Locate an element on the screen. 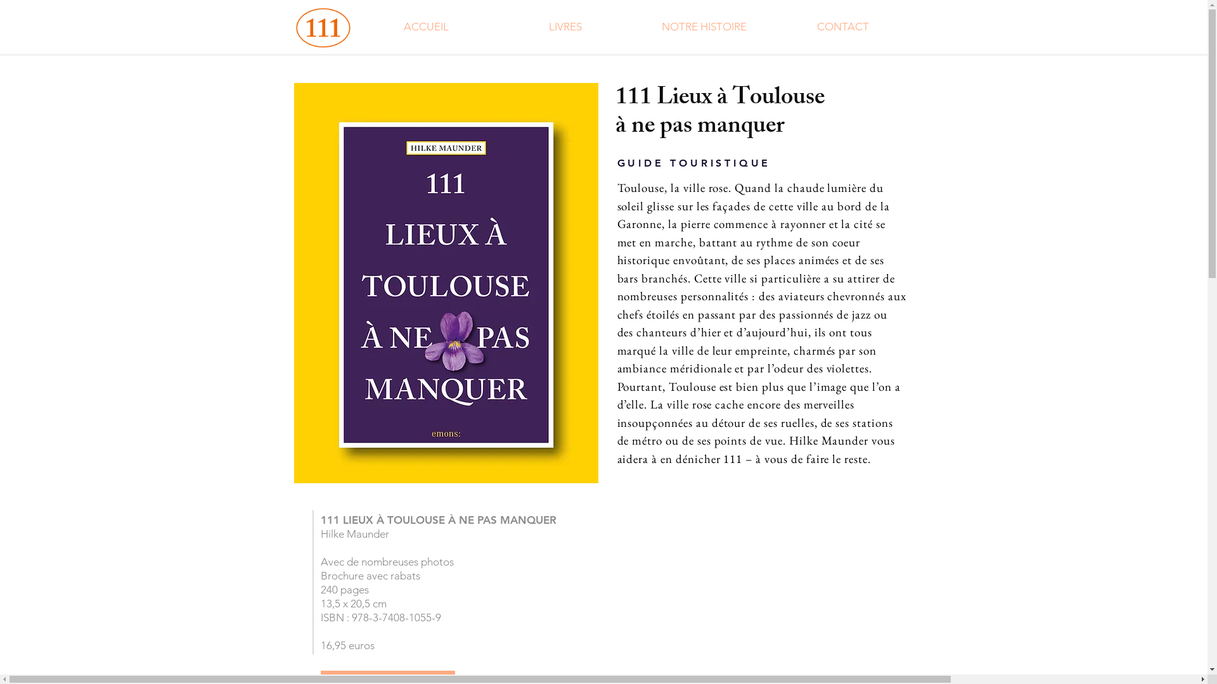 This screenshot has height=684, width=1217. CONTACT is located at coordinates (843, 27).